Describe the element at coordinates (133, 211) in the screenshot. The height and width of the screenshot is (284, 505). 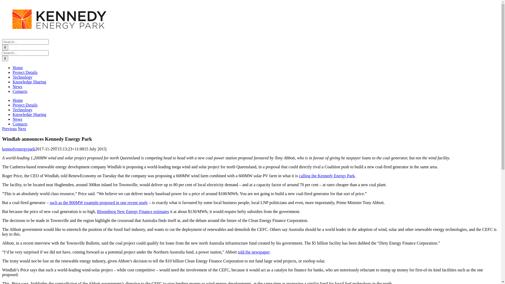
I see `Bloomberg New Energy Finance estimates` at that location.